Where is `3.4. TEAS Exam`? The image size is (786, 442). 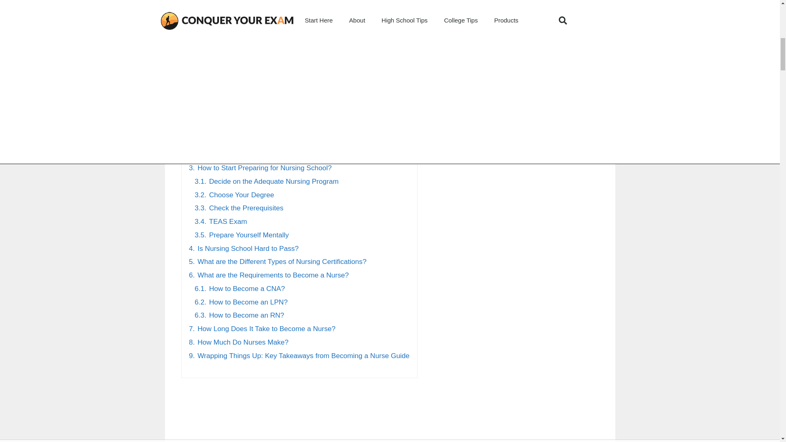
3.4. TEAS Exam is located at coordinates (221, 221).